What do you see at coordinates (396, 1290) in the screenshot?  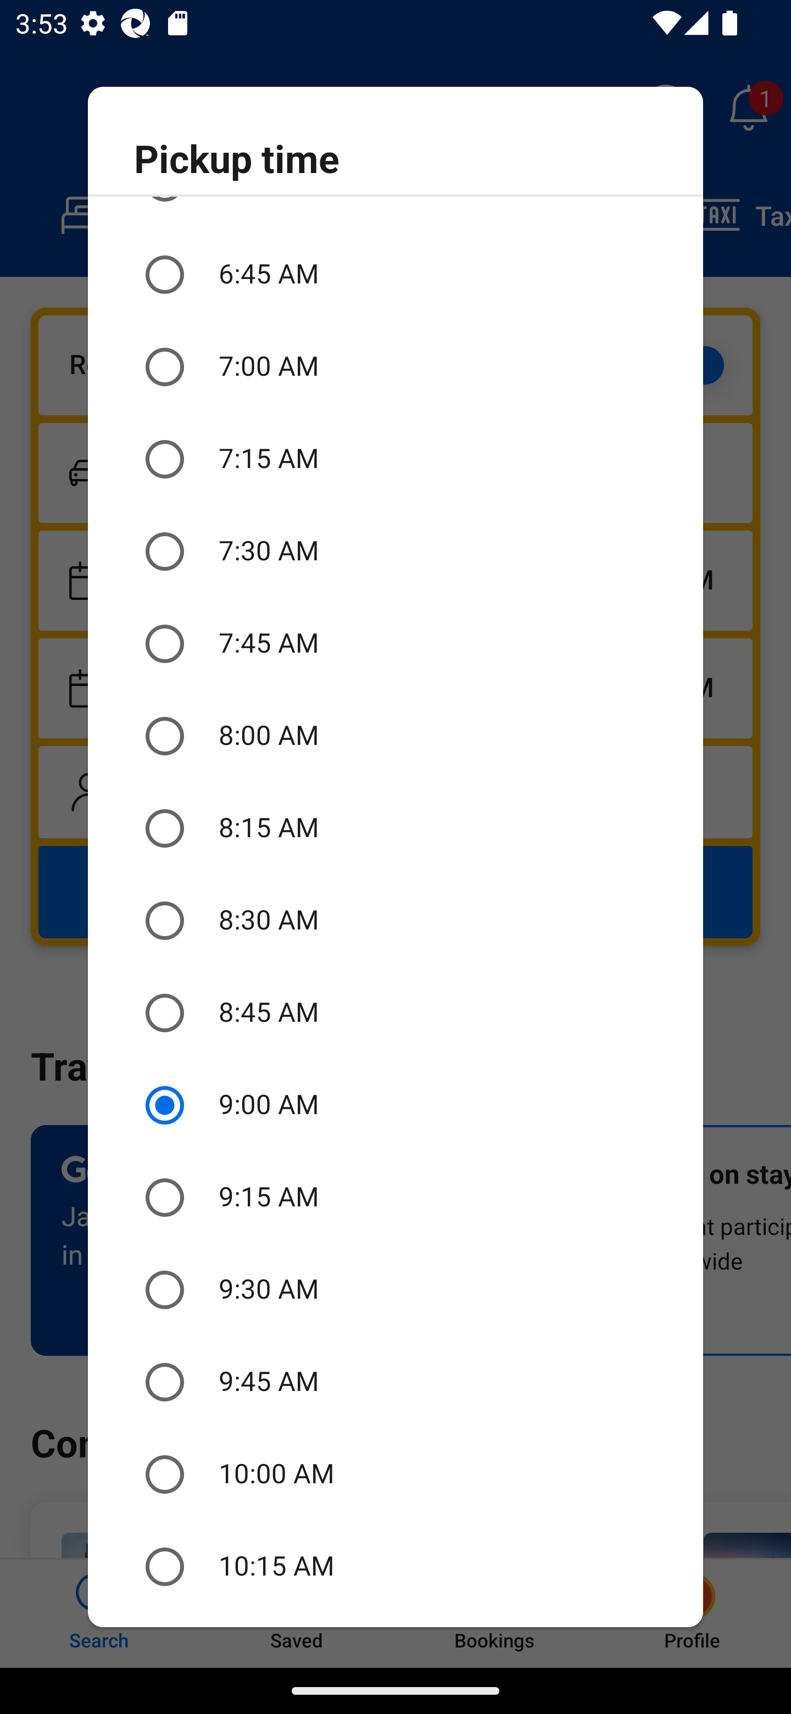 I see `9:30 AM` at bounding box center [396, 1290].